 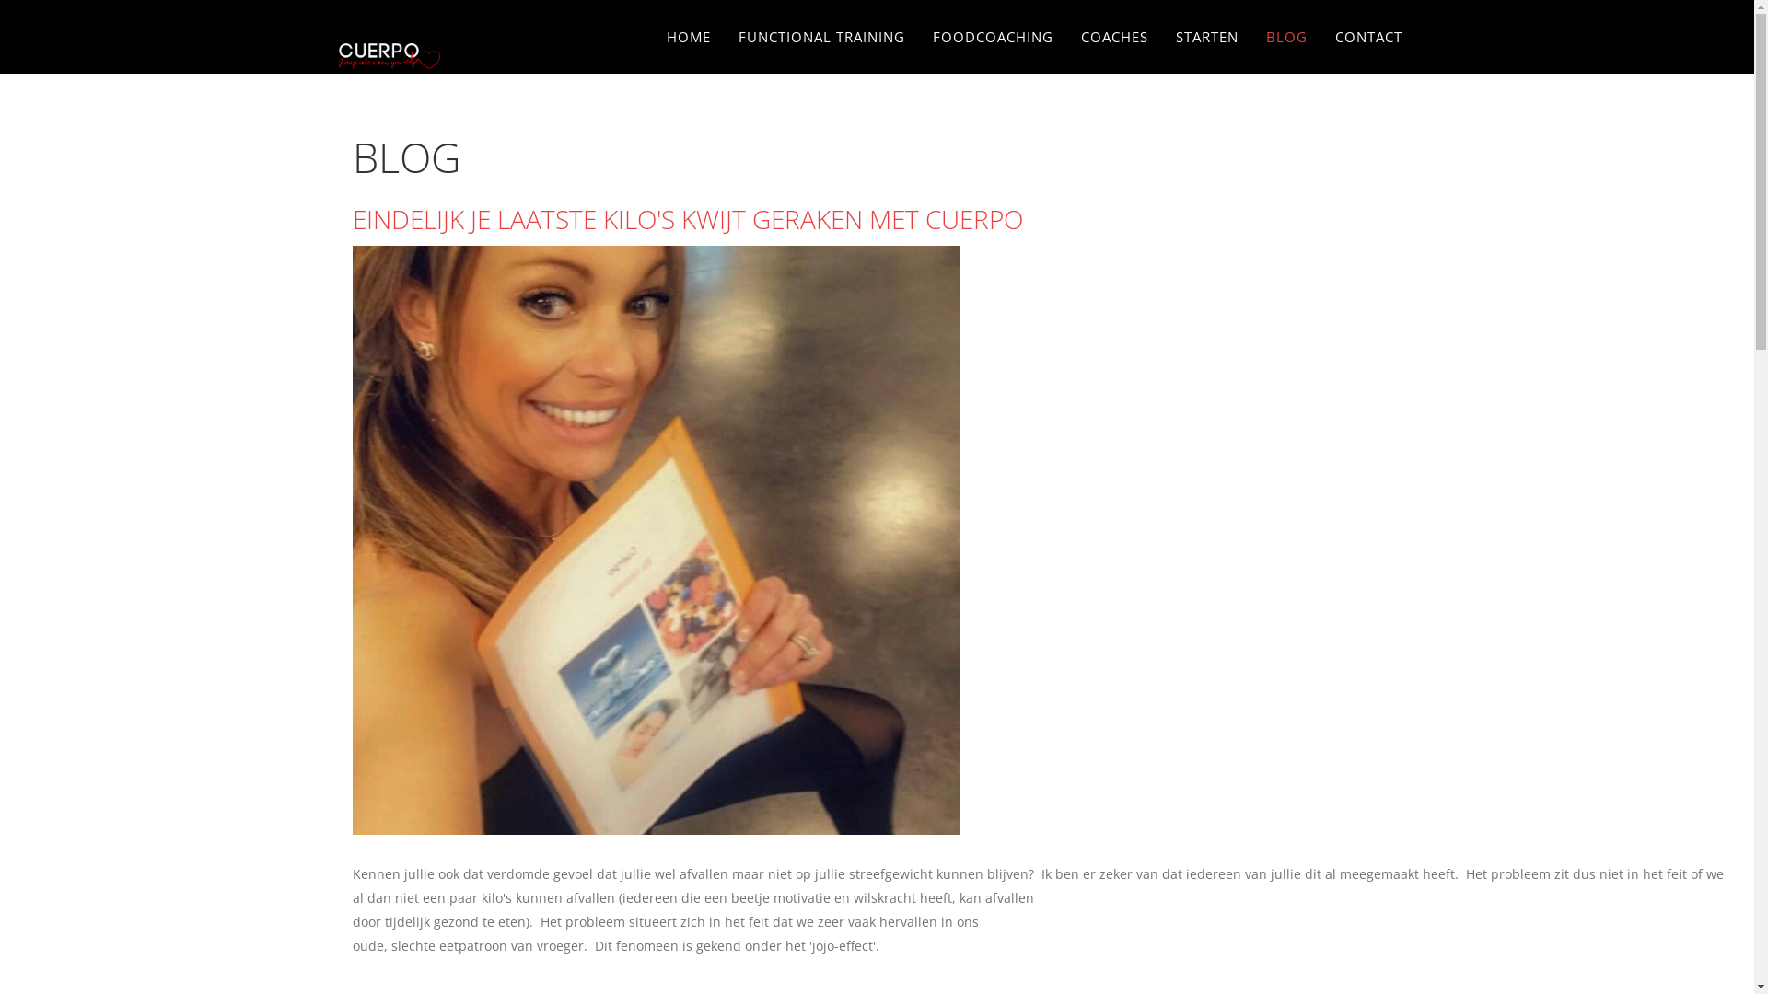 I want to click on HOME, so click(x=688, y=37).